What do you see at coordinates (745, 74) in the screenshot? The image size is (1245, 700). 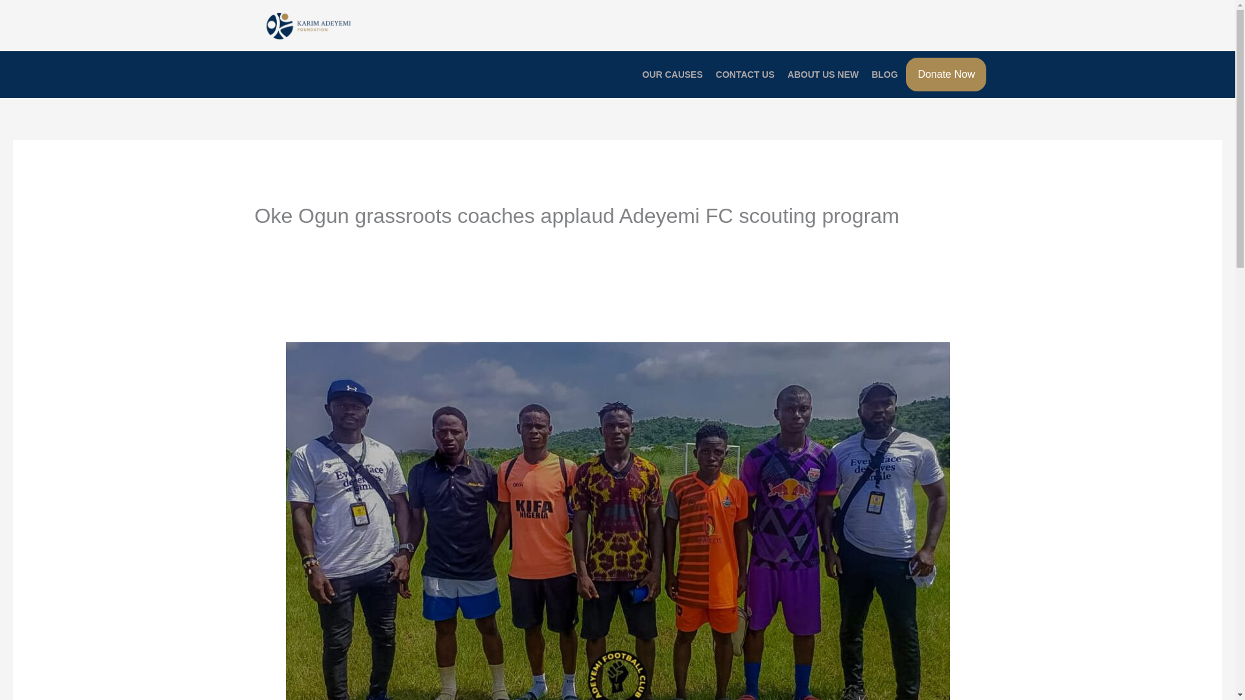 I see `CONTACT US` at bounding box center [745, 74].